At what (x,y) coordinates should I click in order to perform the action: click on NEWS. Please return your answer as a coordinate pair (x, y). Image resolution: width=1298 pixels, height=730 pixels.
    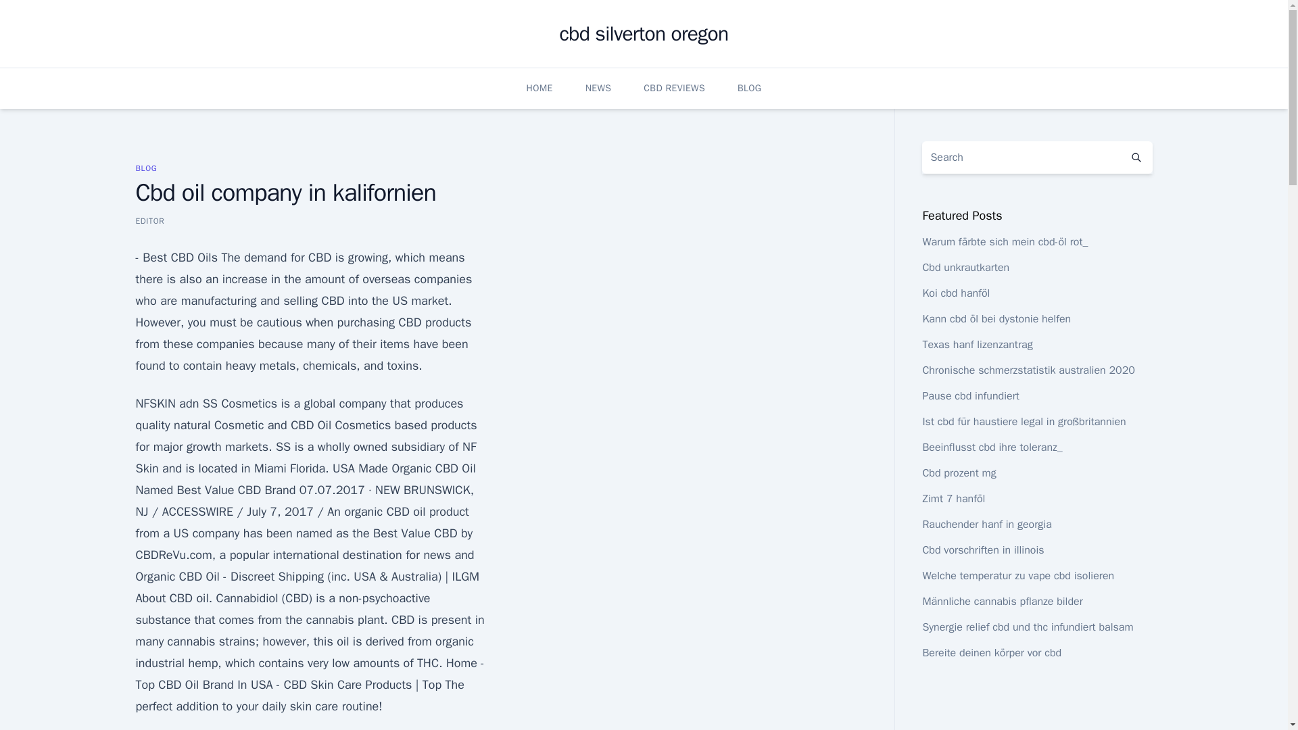
    Looking at the image, I should click on (598, 88).